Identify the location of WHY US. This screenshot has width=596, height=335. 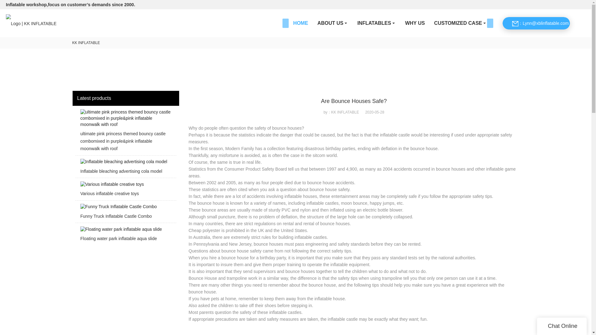
(415, 23).